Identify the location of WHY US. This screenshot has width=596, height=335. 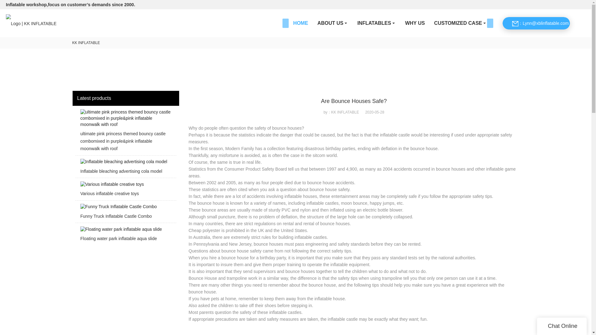
(415, 23).